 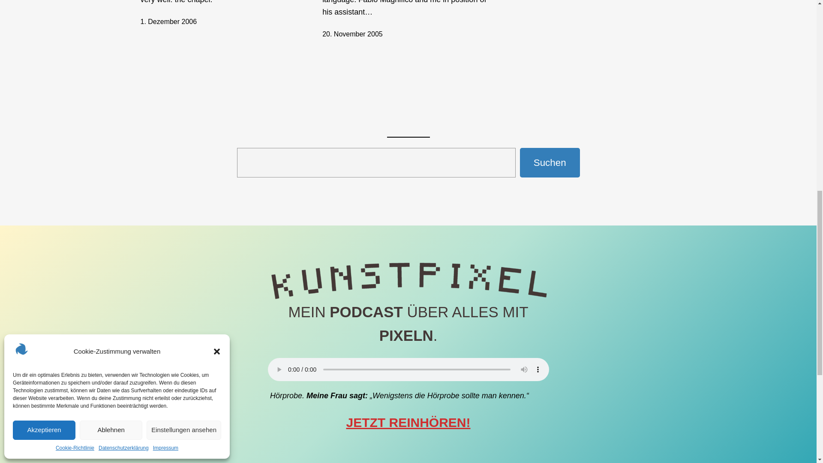 What do you see at coordinates (352, 34) in the screenshot?
I see `20. November 2005` at bounding box center [352, 34].